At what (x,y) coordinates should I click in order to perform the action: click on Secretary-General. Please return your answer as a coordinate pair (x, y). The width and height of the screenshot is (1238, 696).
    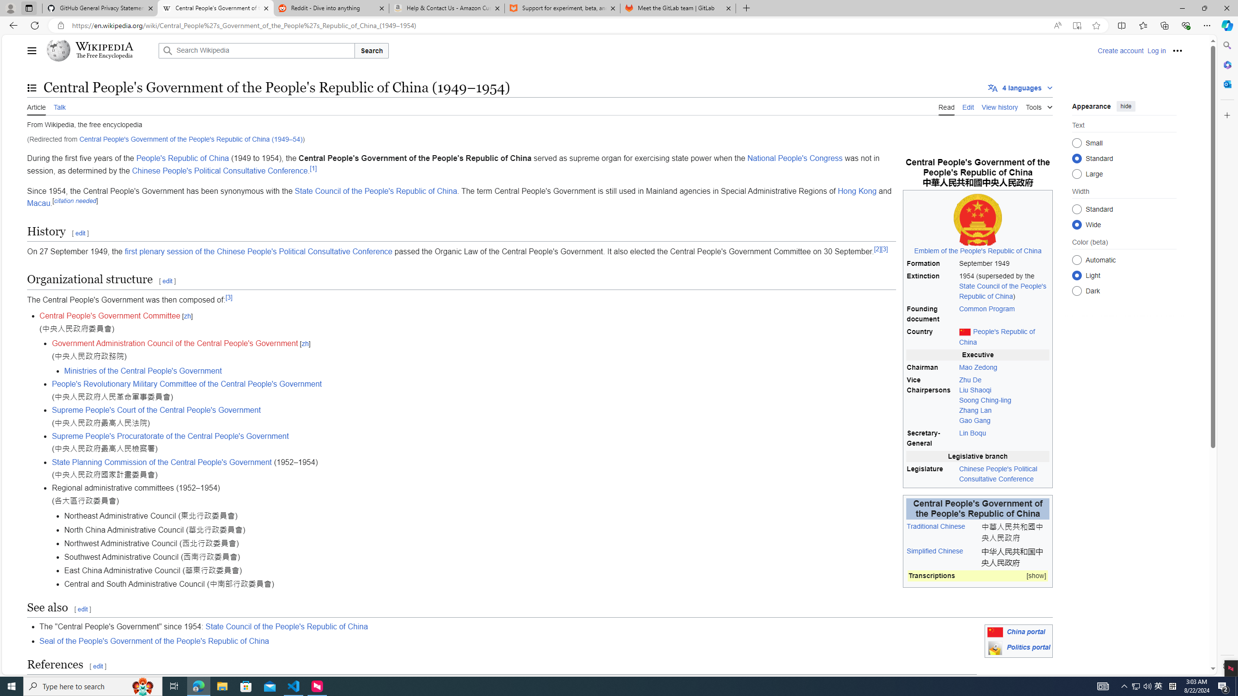
    Looking at the image, I should click on (931, 439).